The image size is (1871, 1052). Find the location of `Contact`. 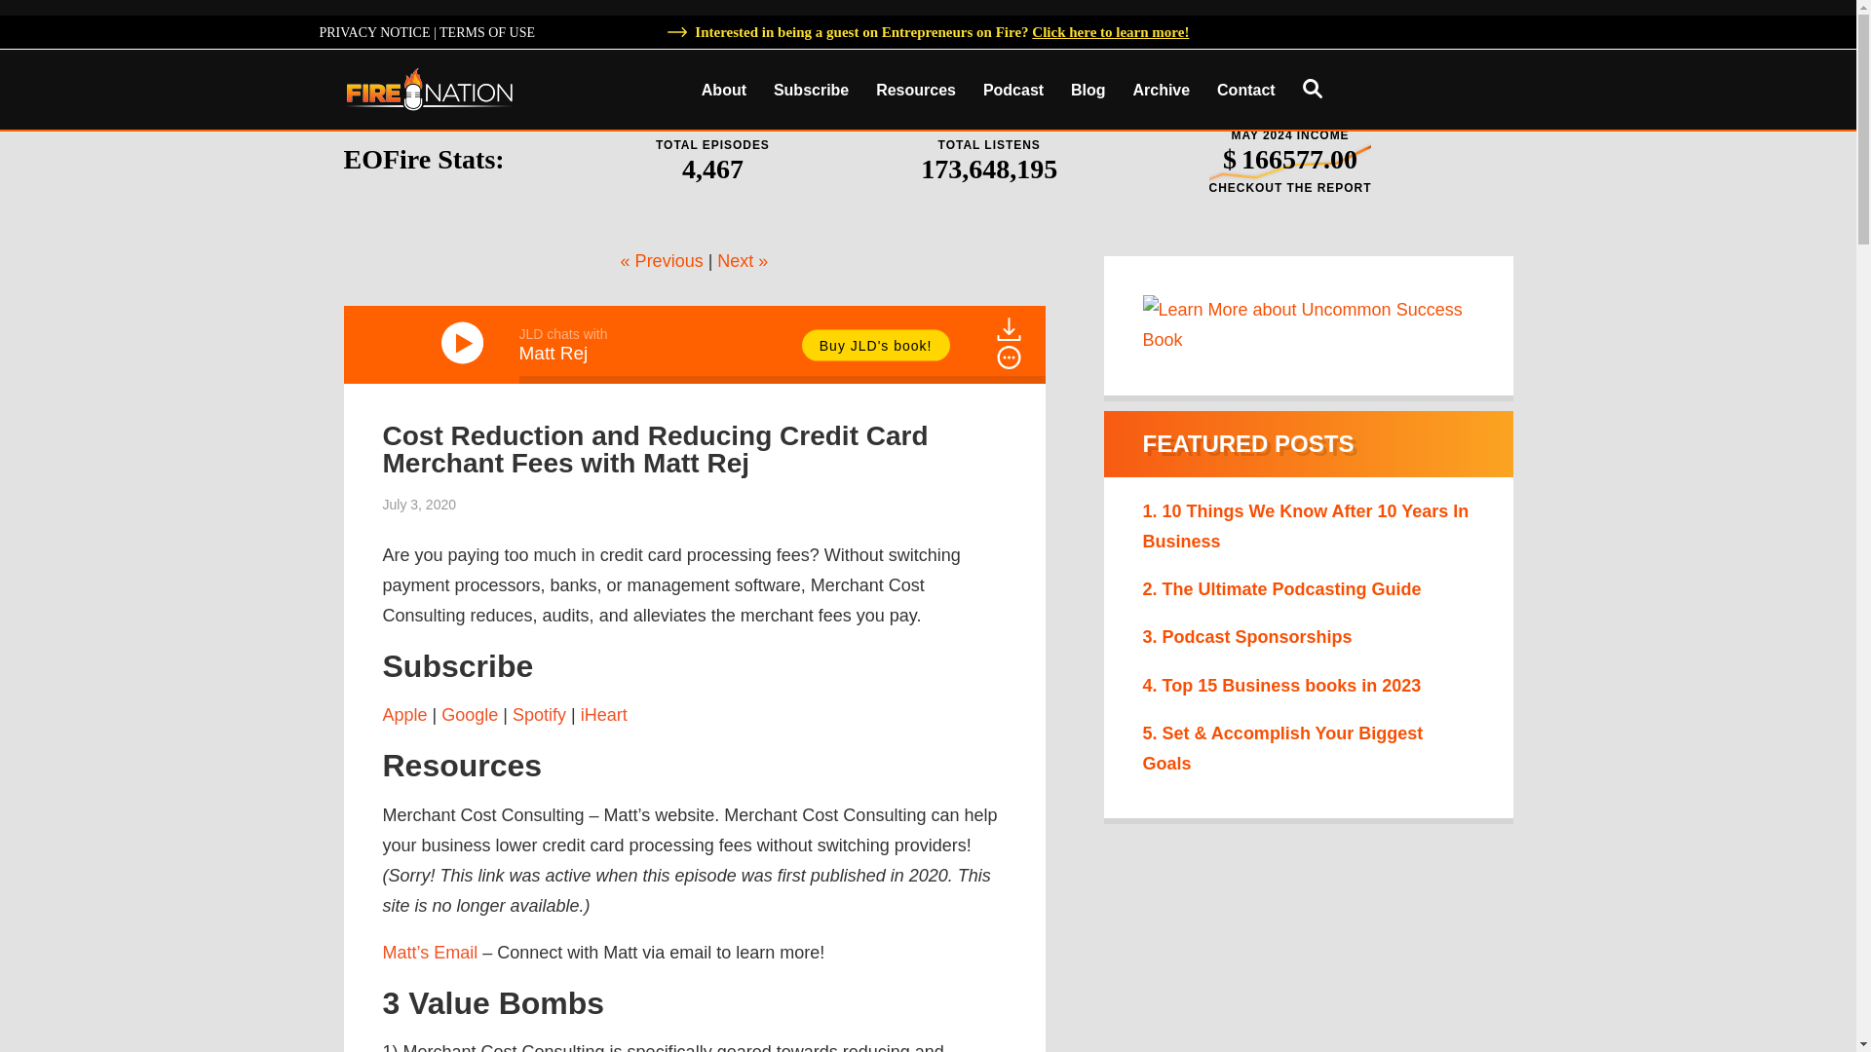

Contact is located at coordinates (1245, 92).